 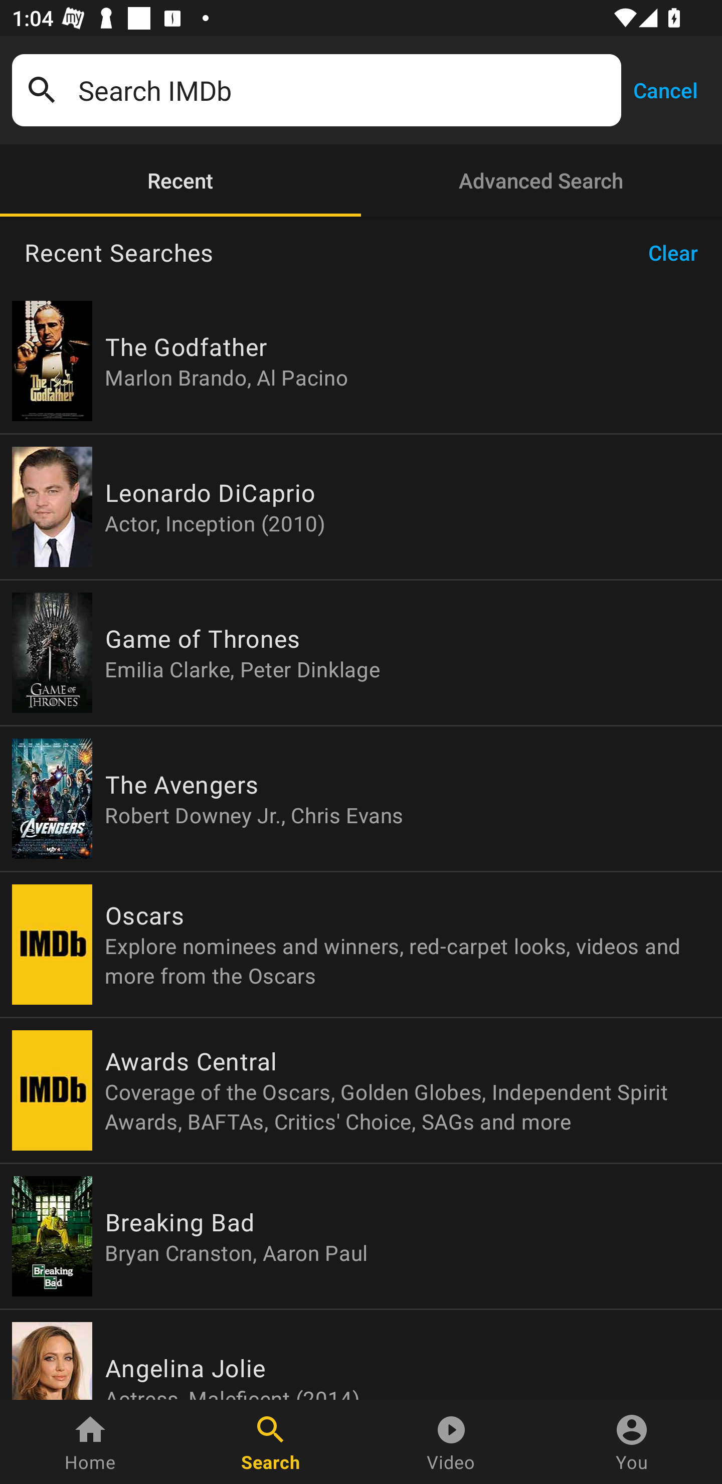 I want to click on Angelina Jolie Actress, Maleficent (2014), so click(x=361, y=1355).